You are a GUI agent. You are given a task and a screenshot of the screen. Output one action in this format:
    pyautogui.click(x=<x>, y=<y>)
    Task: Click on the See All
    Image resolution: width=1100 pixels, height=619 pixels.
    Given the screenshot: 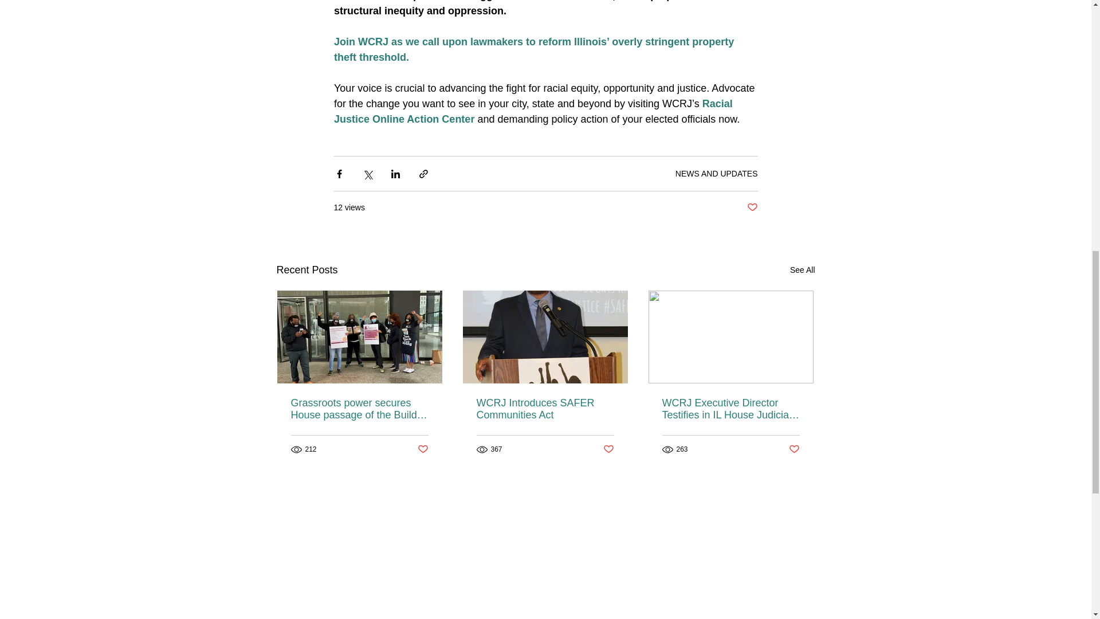 What is the action you would take?
    pyautogui.click(x=802, y=270)
    